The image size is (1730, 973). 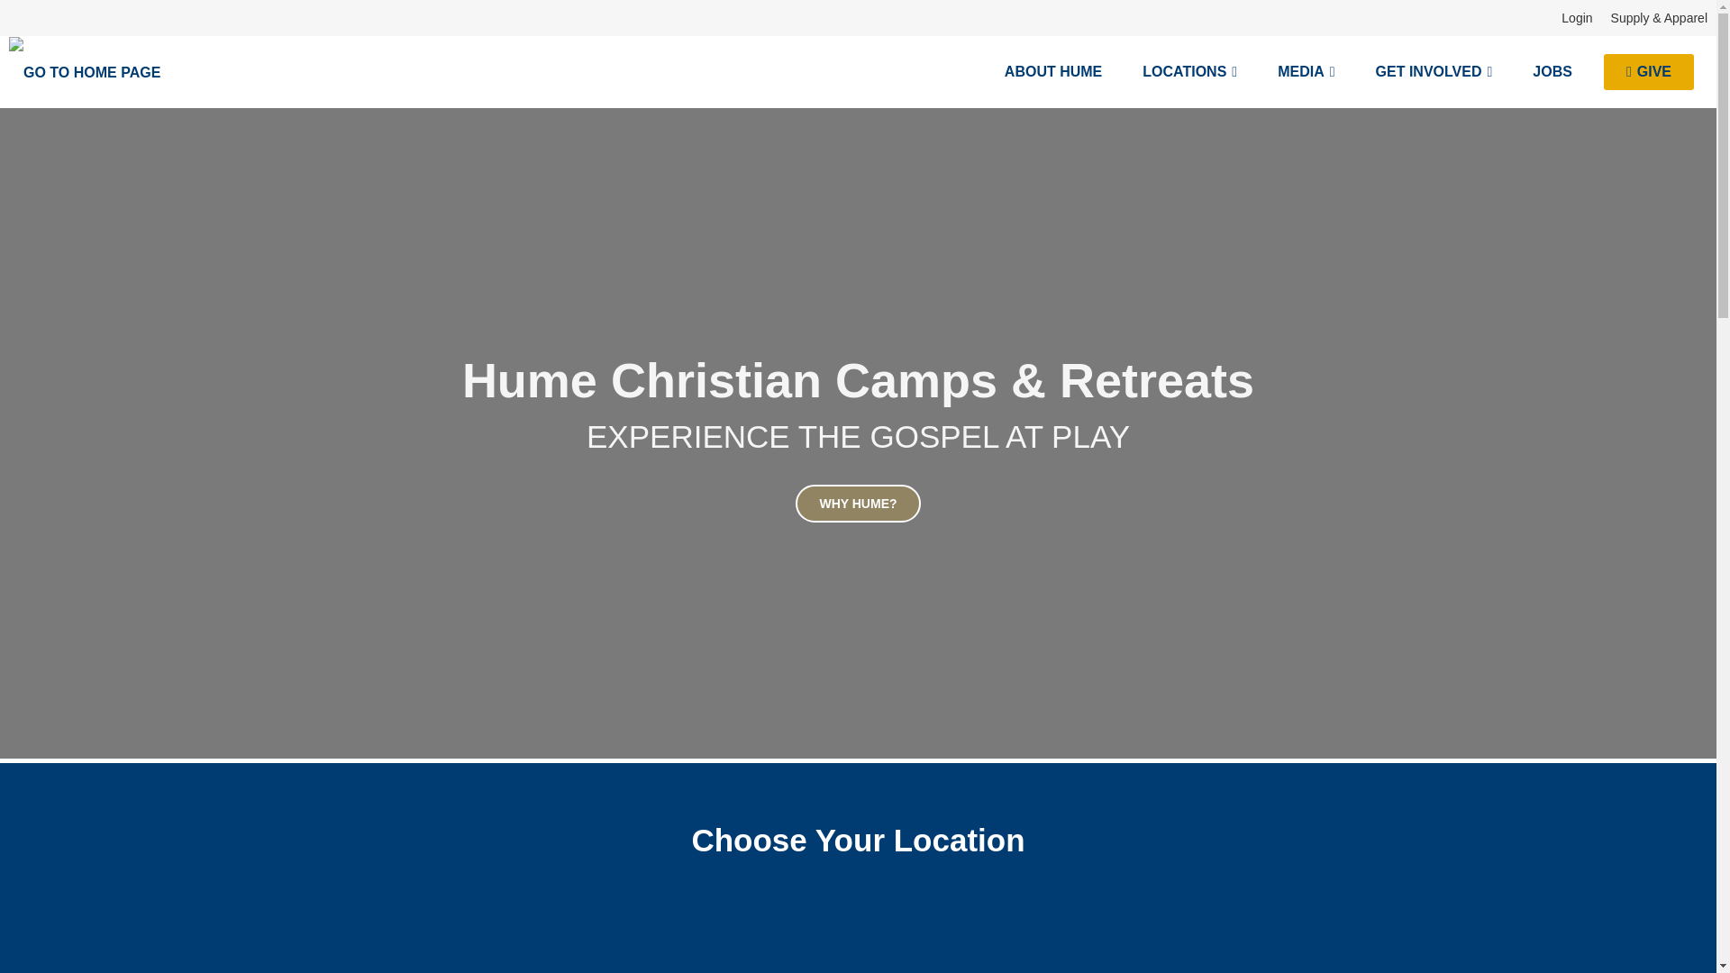 I want to click on Login, so click(x=1577, y=18).